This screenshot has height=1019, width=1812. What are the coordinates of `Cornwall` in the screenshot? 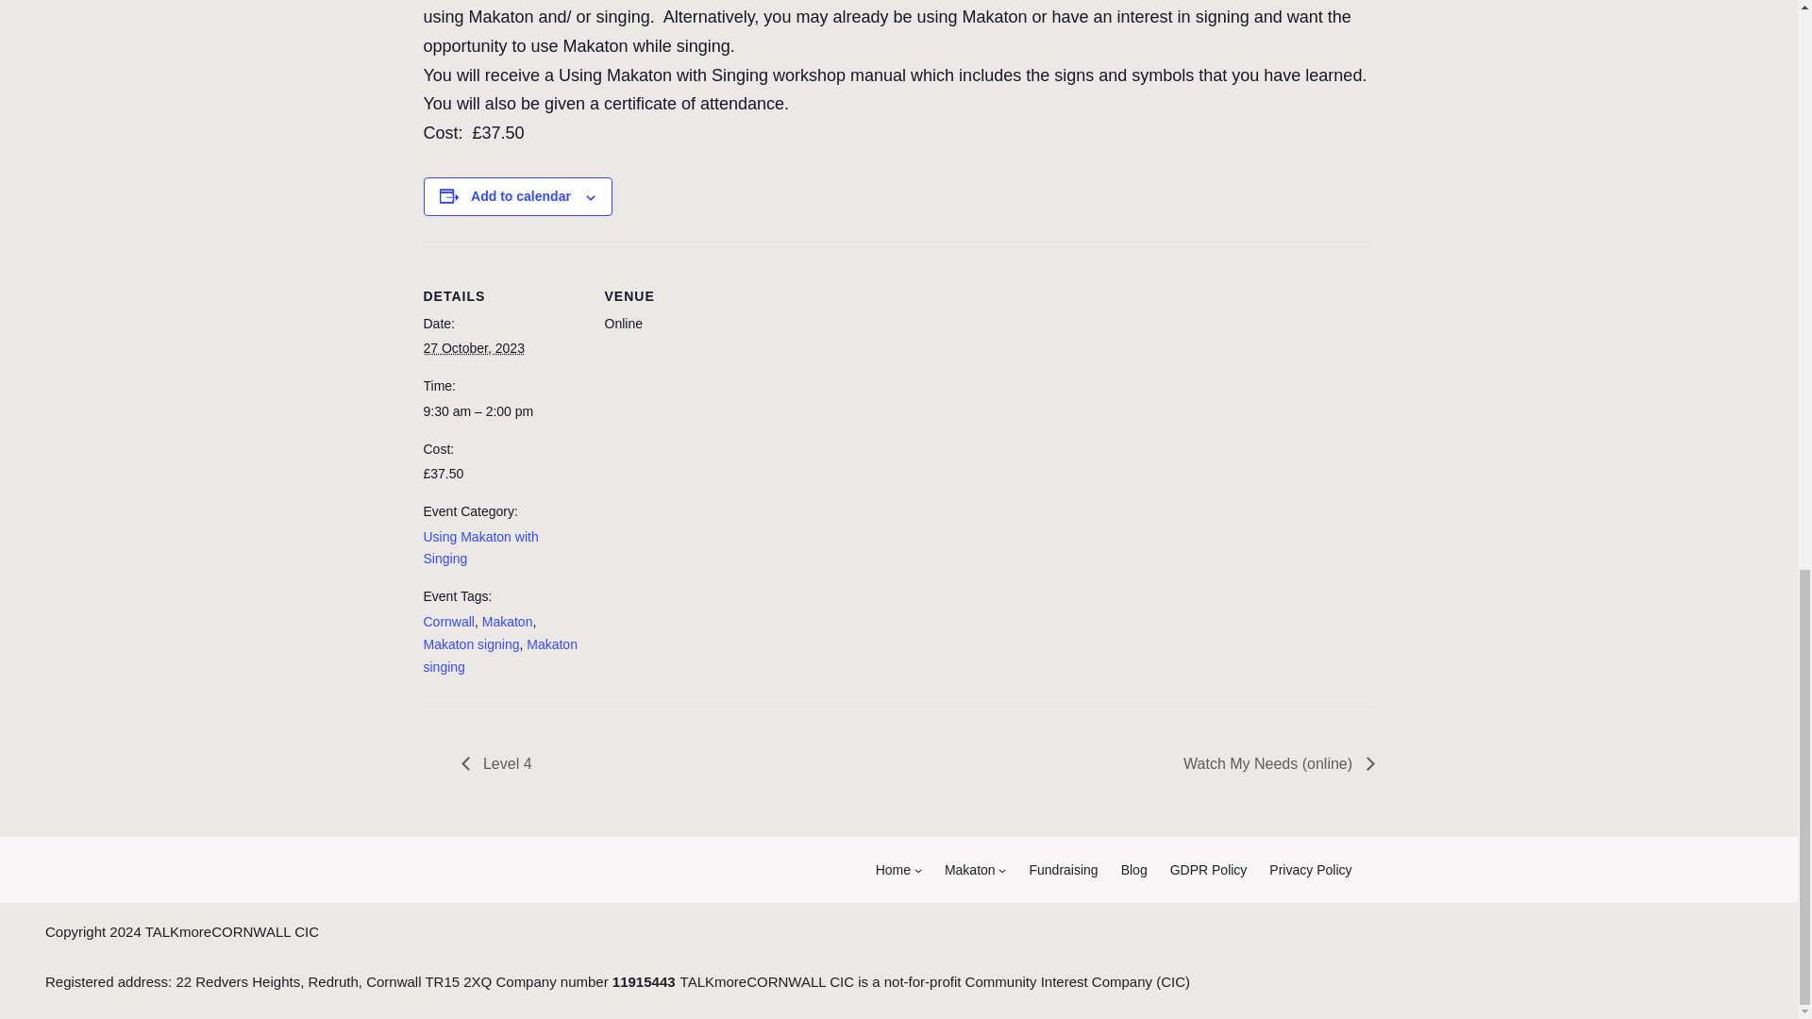 It's located at (447, 622).